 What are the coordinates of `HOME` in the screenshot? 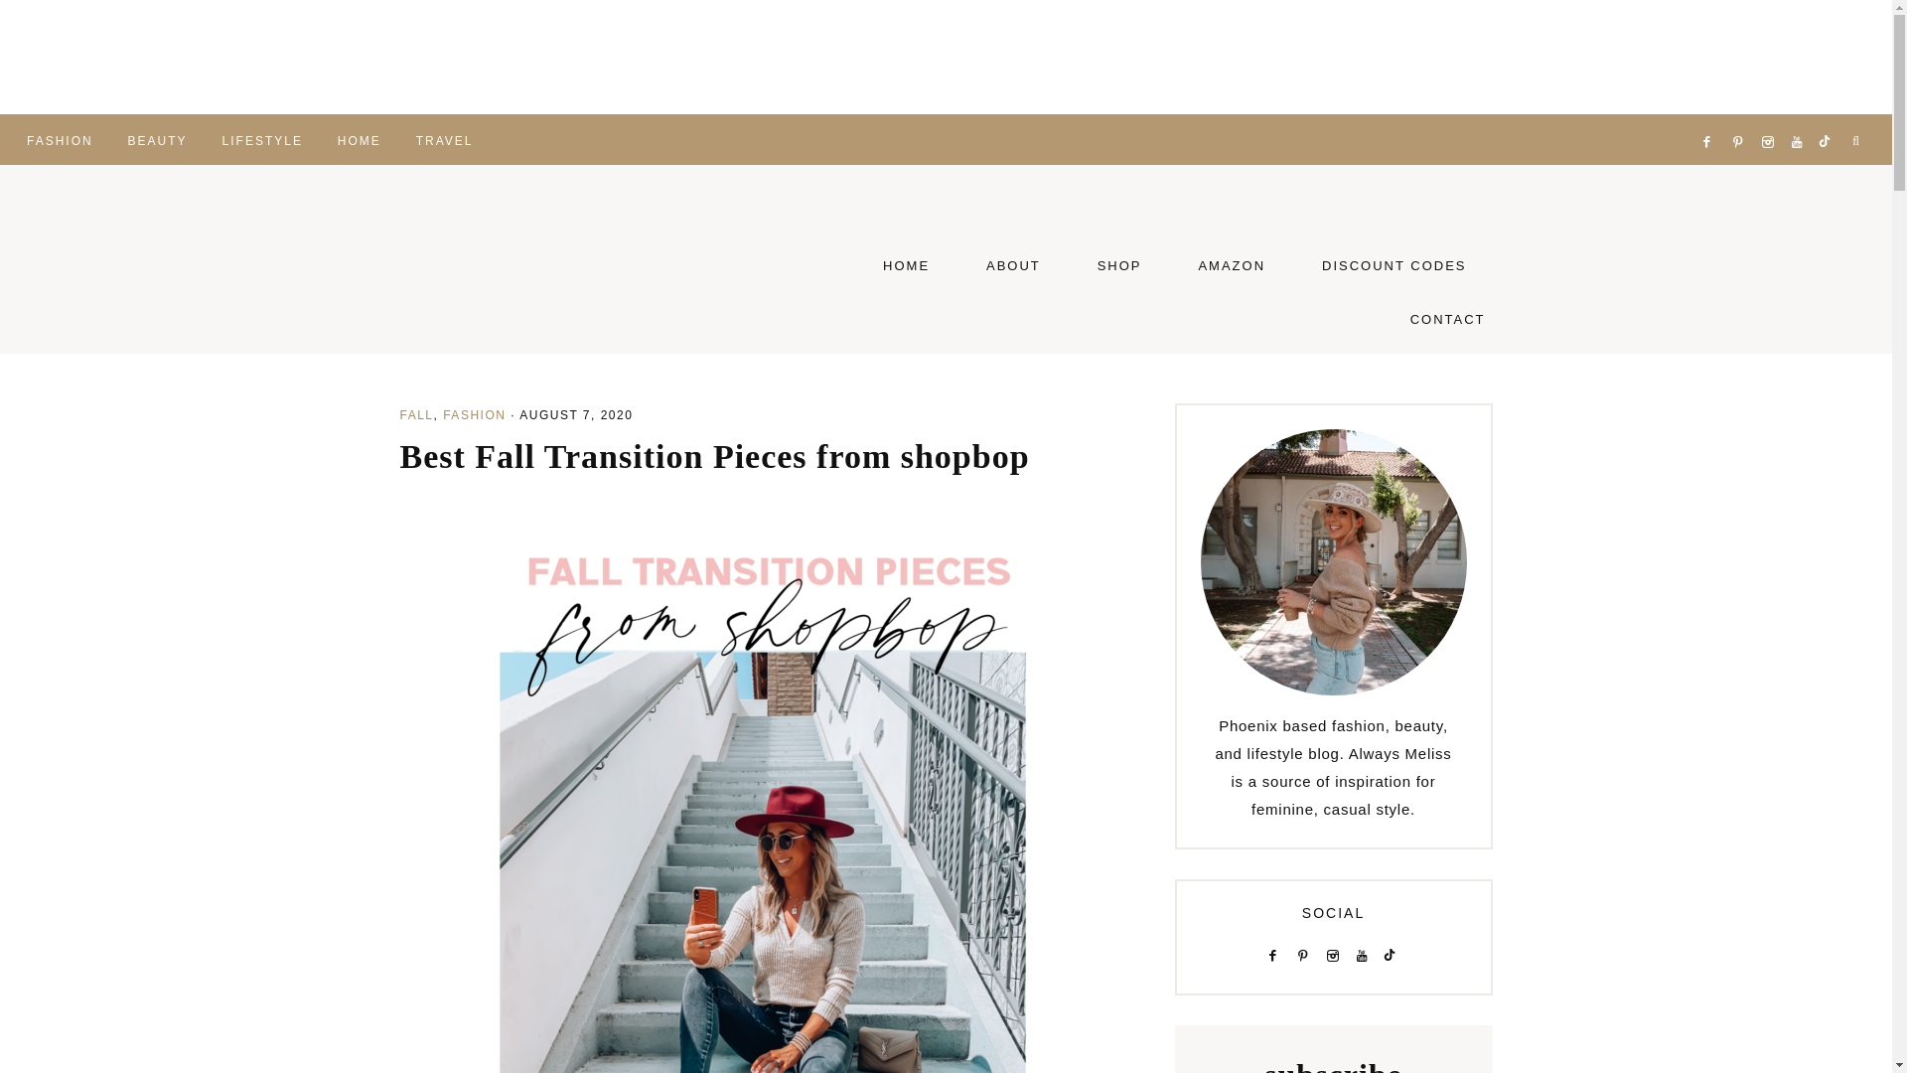 It's located at (906, 264).